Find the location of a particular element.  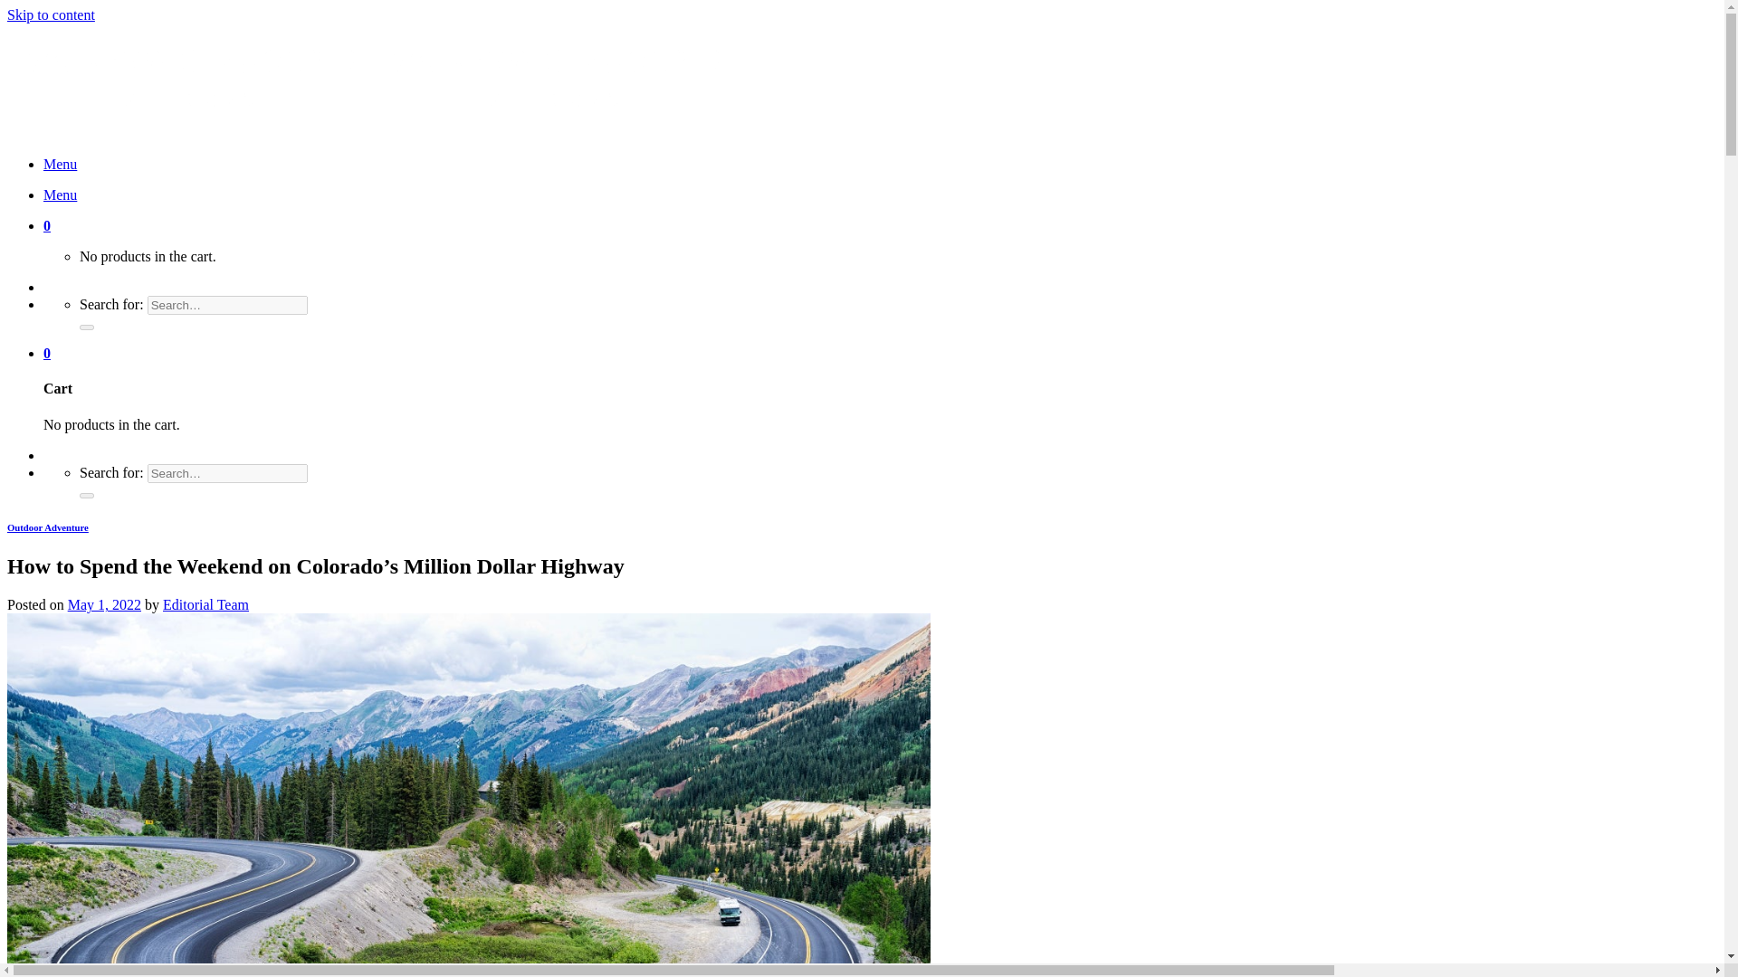

Skip to content is located at coordinates (51, 14).